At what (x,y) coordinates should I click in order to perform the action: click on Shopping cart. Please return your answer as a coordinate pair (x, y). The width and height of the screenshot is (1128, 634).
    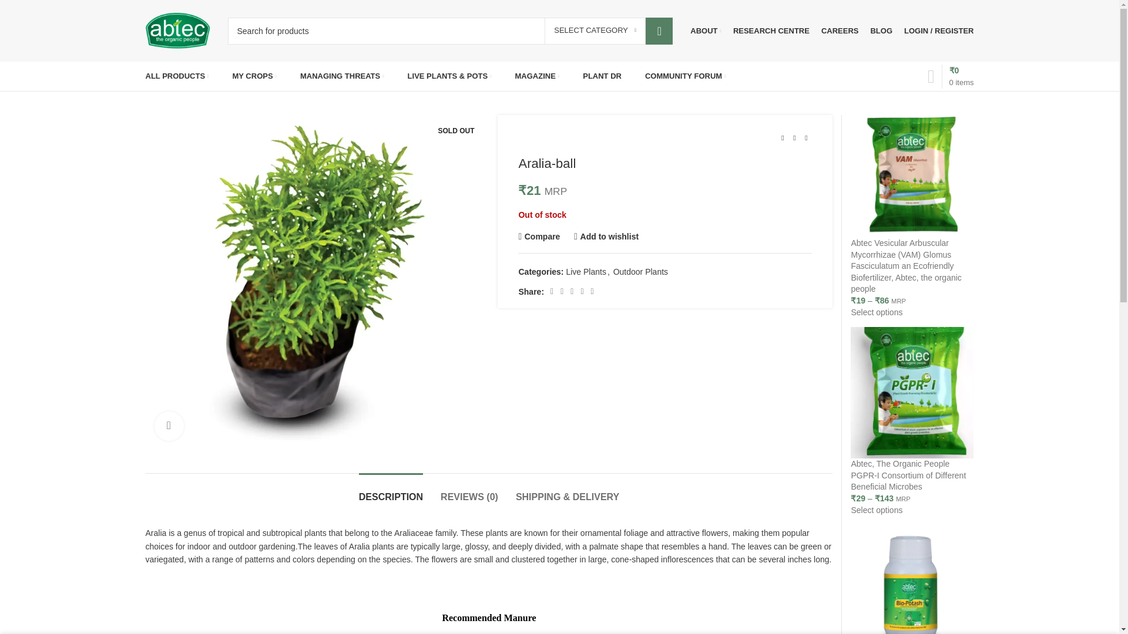
    Looking at the image, I should click on (951, 76).